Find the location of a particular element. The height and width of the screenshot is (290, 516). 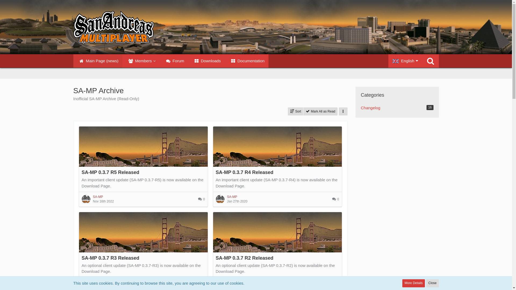

Downloads is located at coordinates (206, 61).